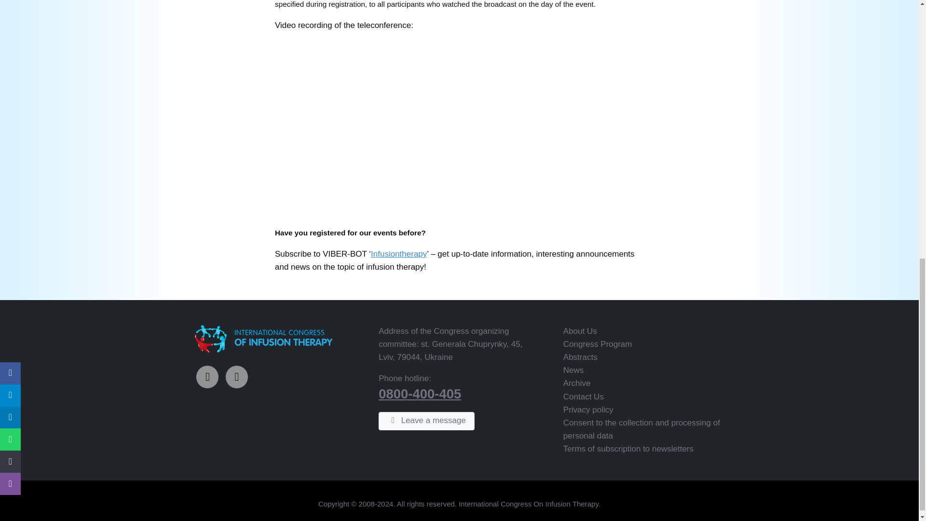 The image size is (926, 521). Describe the element at coordinates (237, 376) in the screenshot. I see `YouTube` at that location.